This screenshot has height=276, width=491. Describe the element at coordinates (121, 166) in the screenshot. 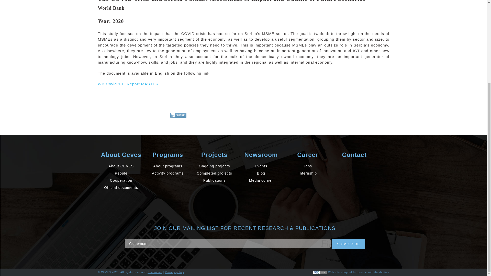

I see `About CEVES` at that location.